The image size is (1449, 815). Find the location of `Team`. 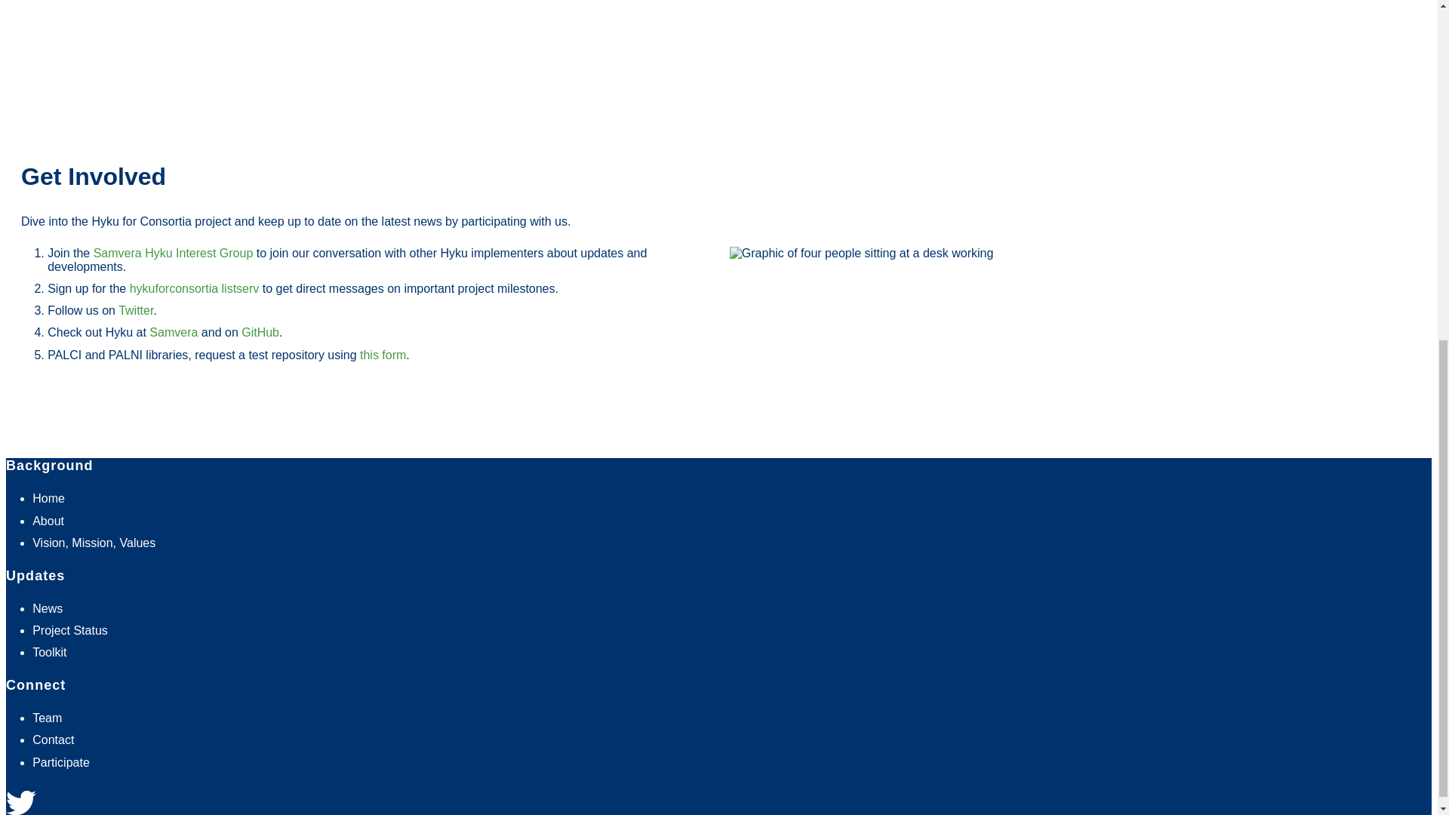

Team is located at coordinates (47, 718).